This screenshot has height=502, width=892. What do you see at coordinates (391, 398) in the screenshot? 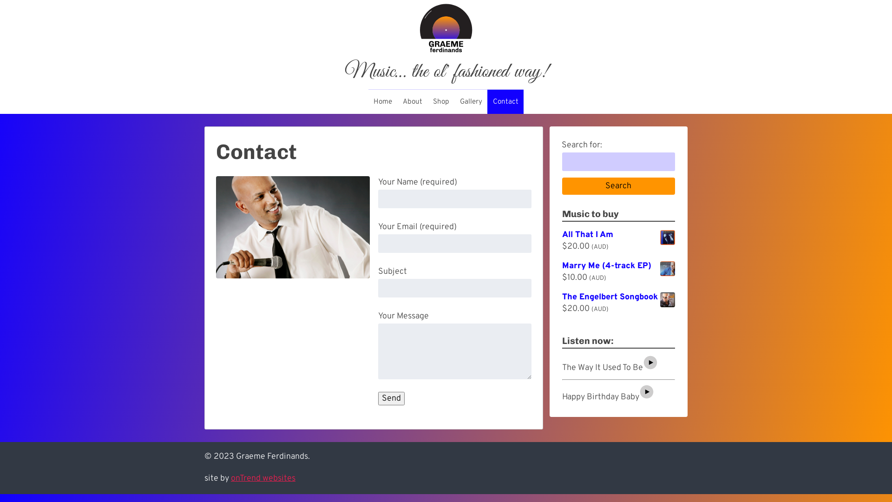
I see `Send` at bounding box center [391, 398].